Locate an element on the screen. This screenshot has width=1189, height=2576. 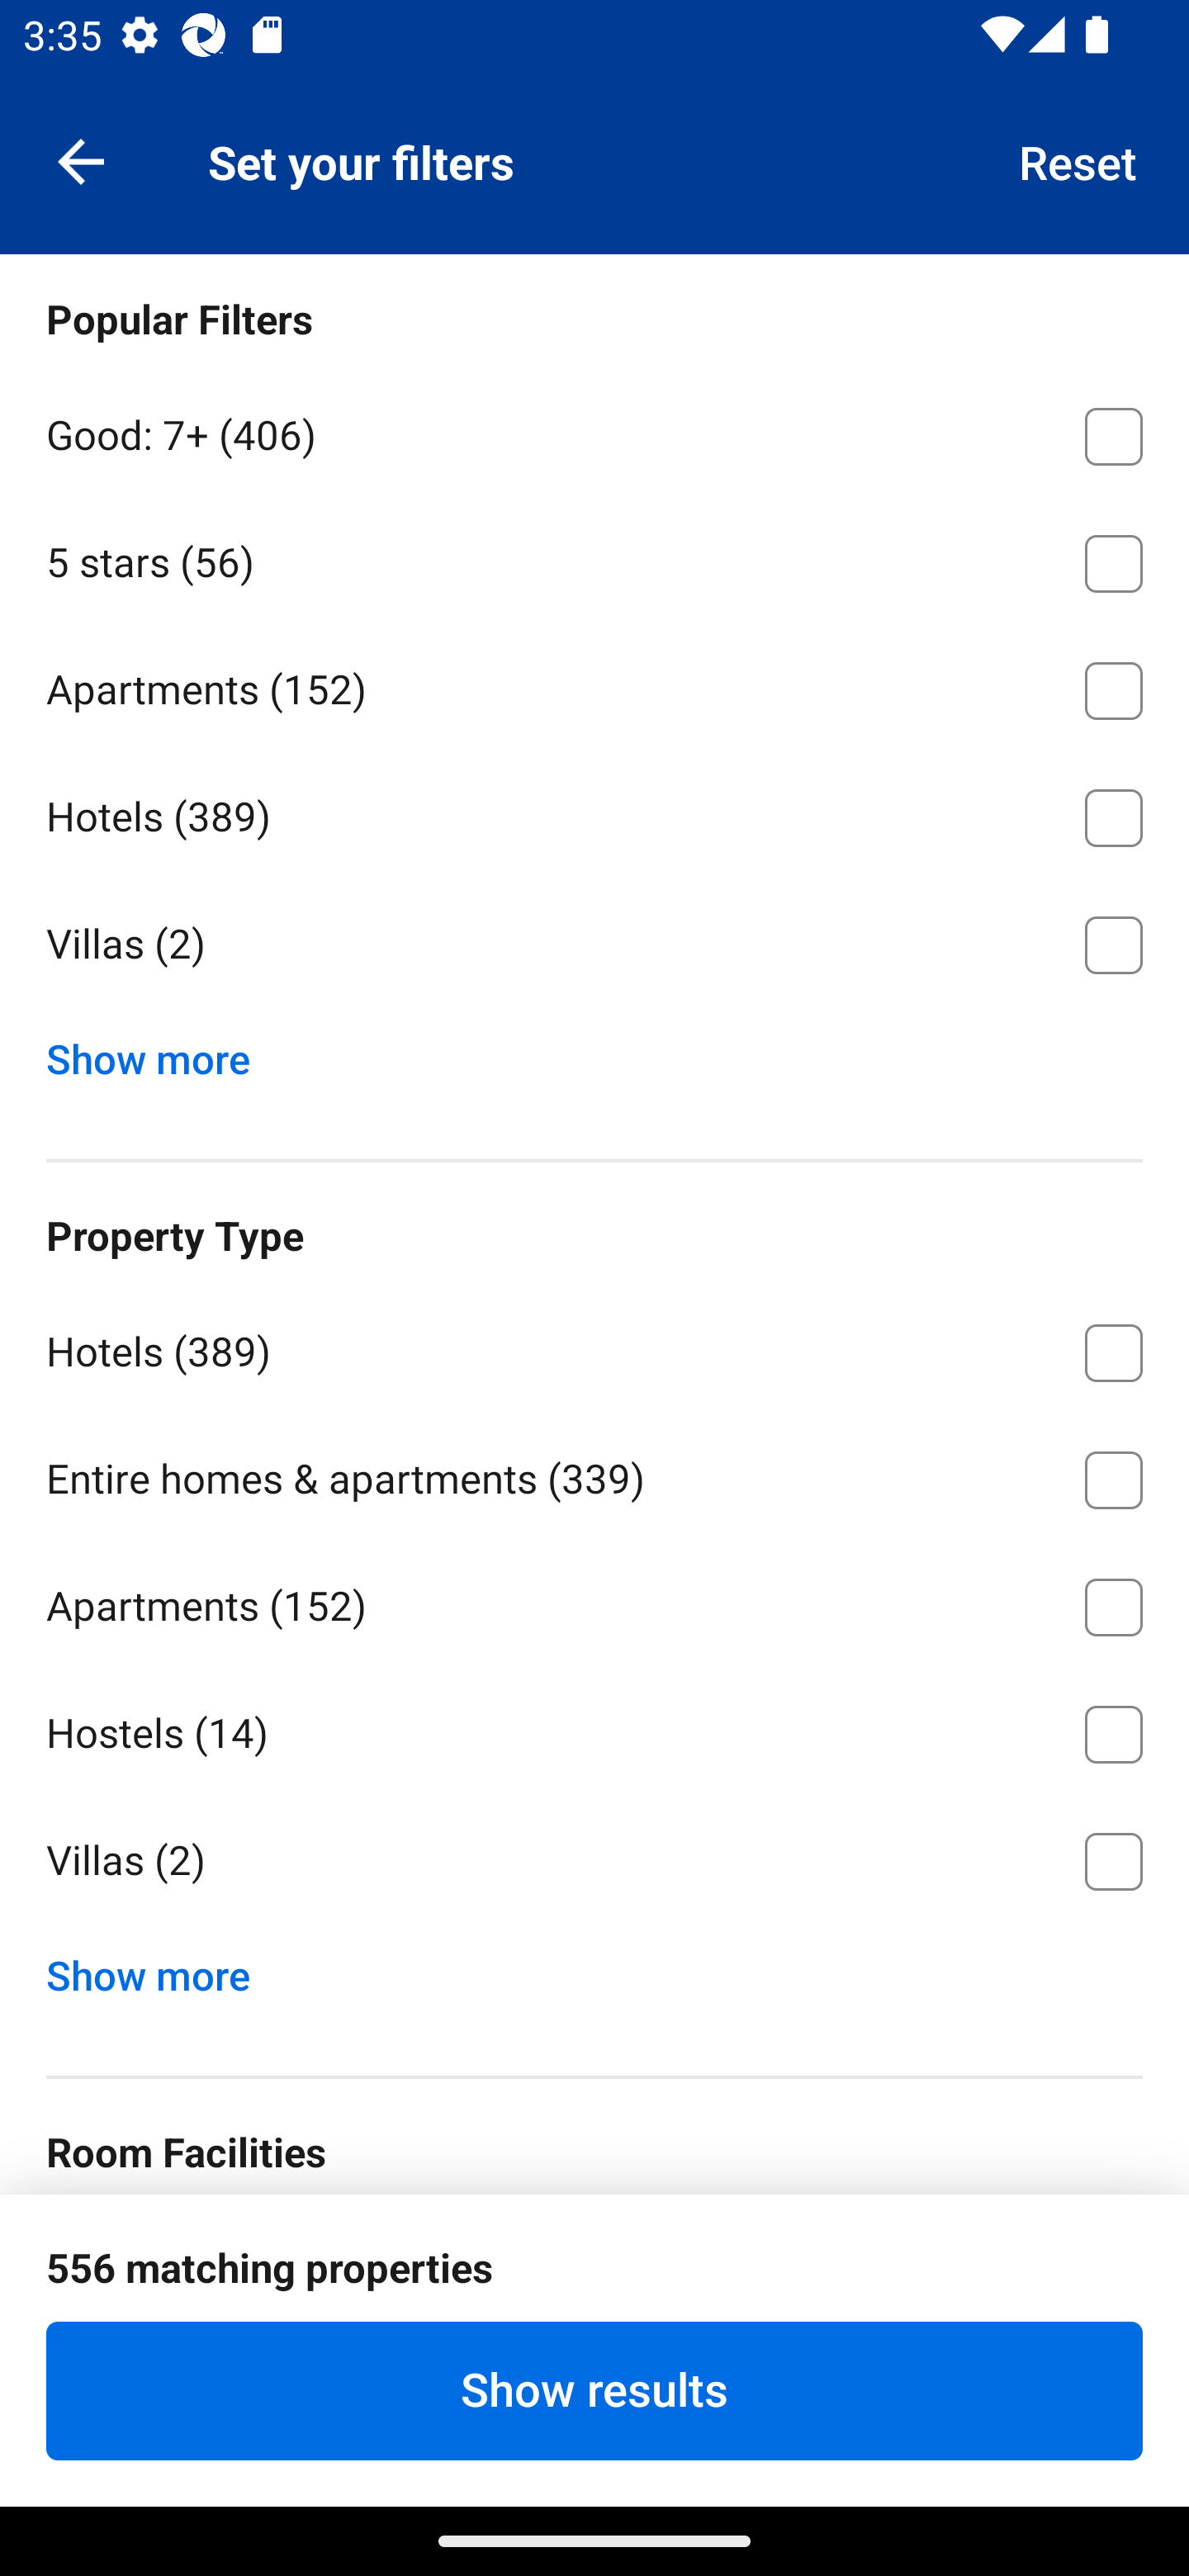
Show results is located at coordinates (594, 2390).